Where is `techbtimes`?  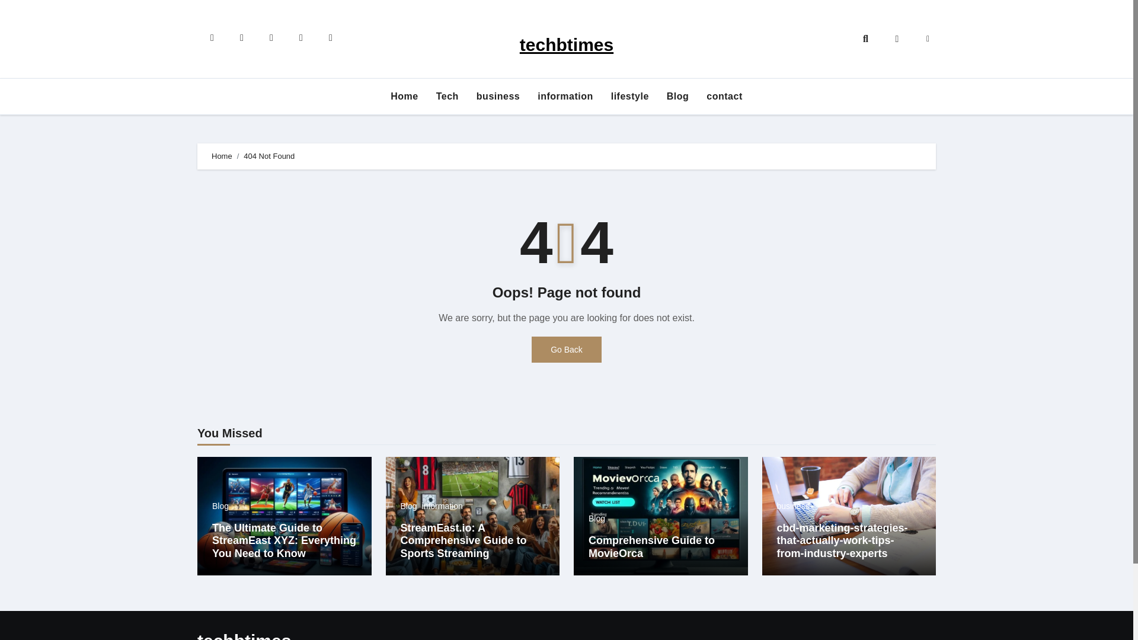
techbtimes is located at coordinates (567, 44).